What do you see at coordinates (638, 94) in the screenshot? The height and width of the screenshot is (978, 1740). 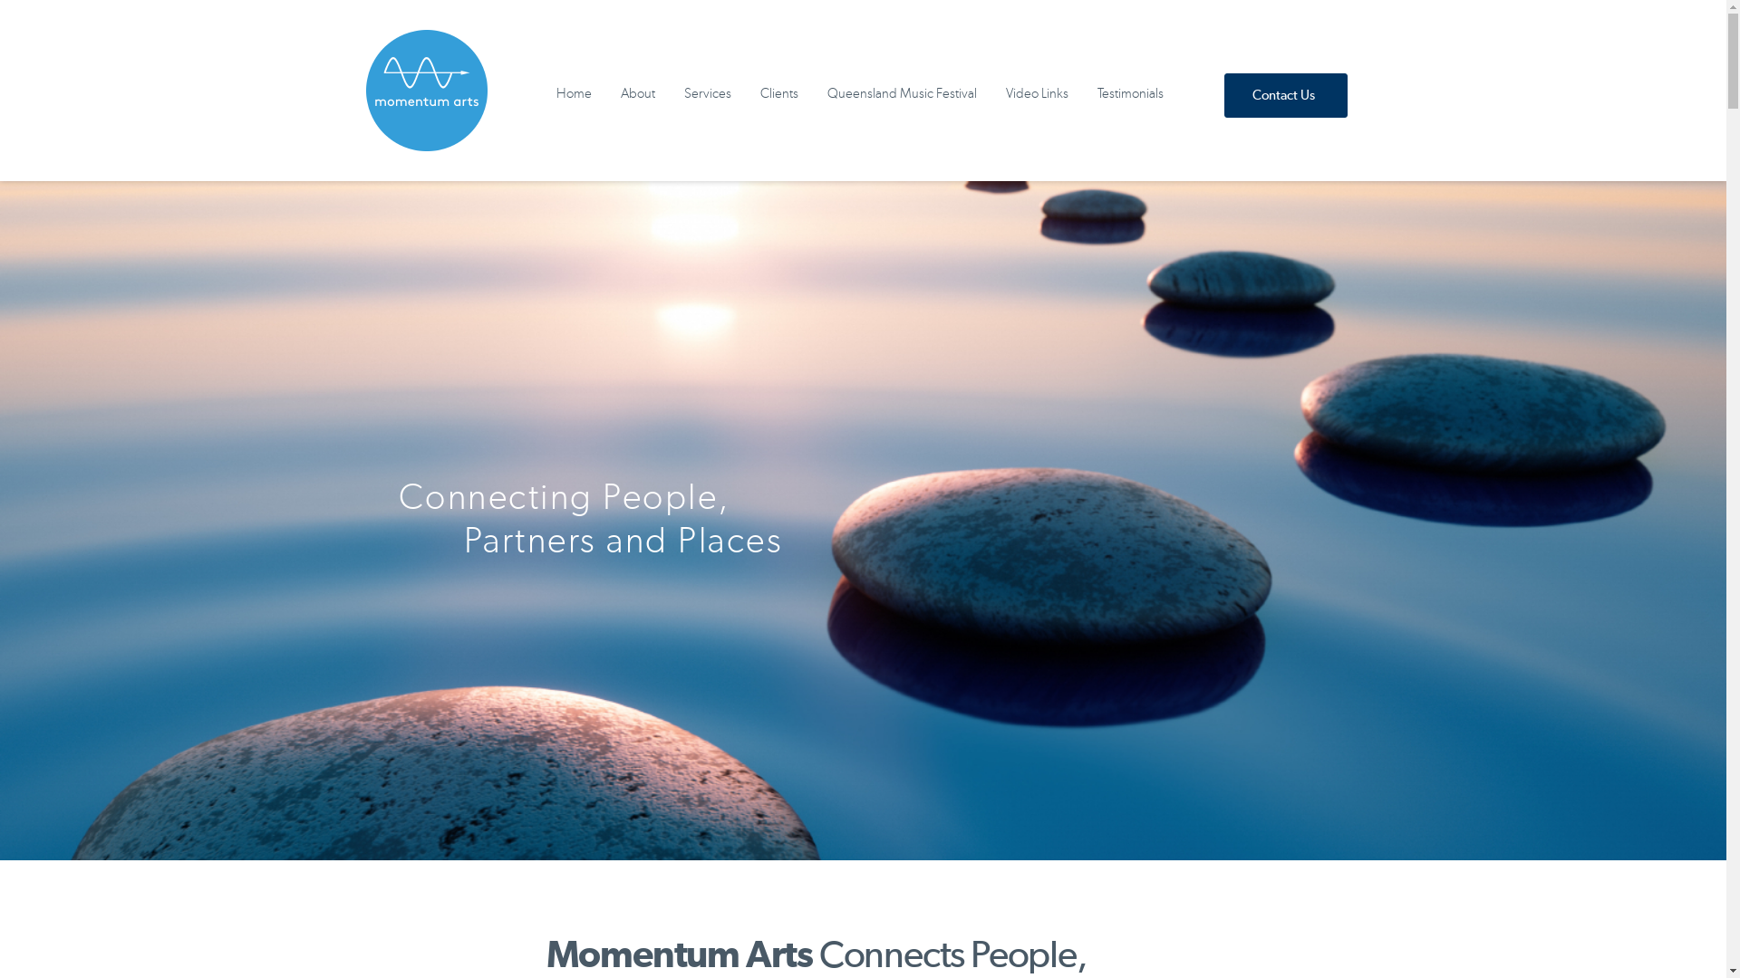 I see `About` at bounding box center [638, 94].